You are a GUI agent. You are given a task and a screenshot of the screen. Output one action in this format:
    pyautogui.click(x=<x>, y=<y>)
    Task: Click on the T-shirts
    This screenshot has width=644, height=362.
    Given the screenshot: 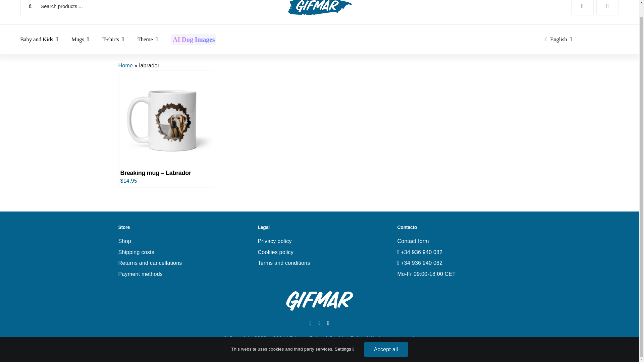 What is the action you would take?
    pyautogui.click(x=113, y=40)
    